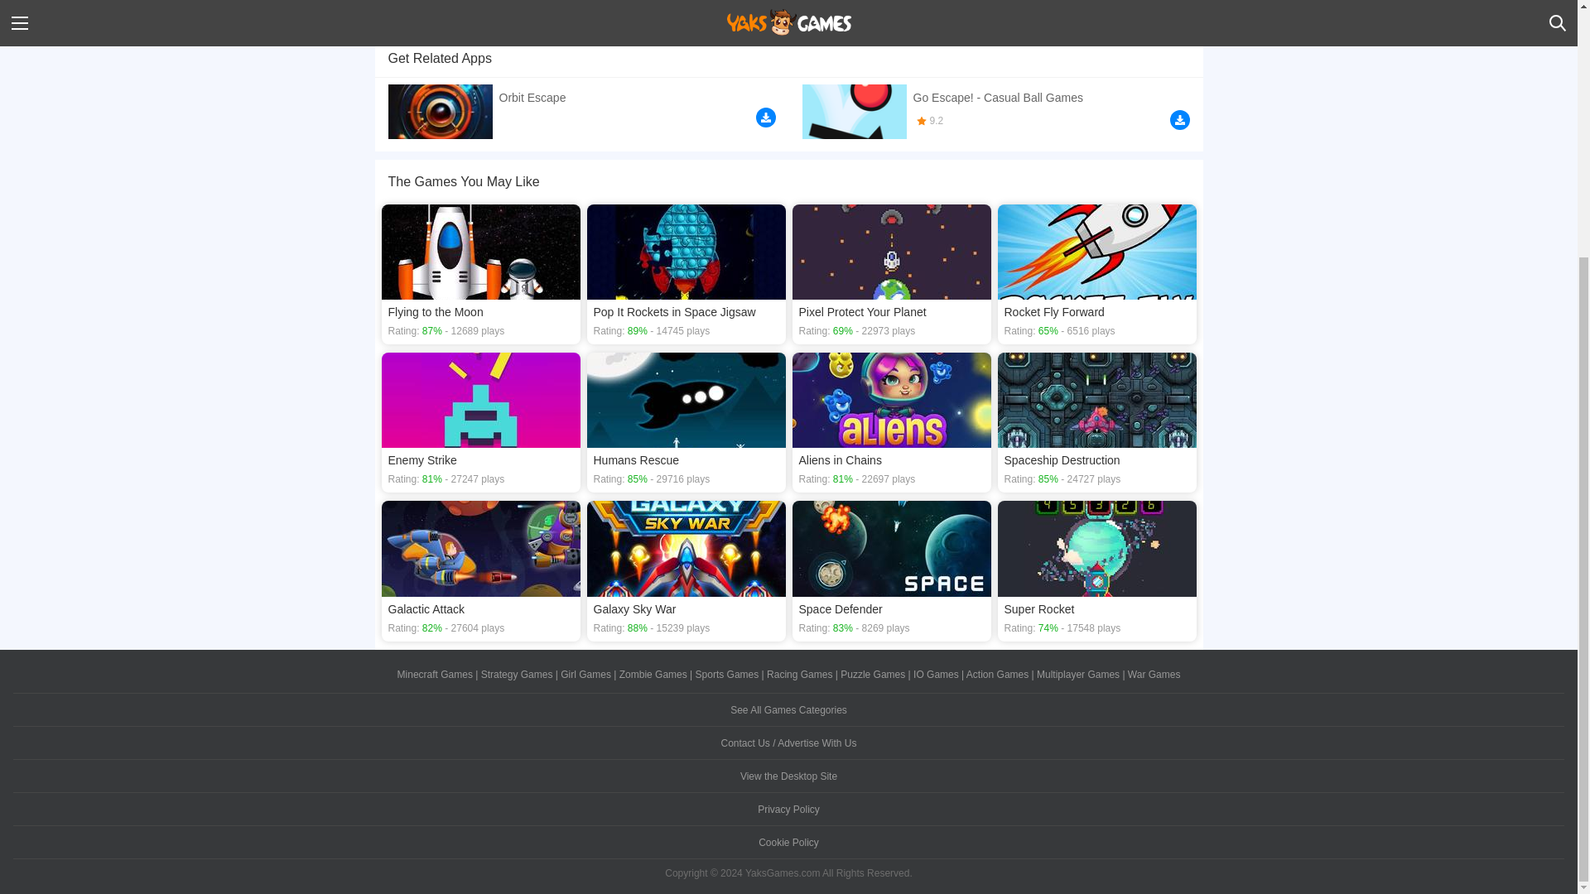 The height and width of the screenshot is (894, 1590). What do you see at coordinates (686, 422) in the screenshot?
I see `Humans Rescue` at bounding box center [686, 422].